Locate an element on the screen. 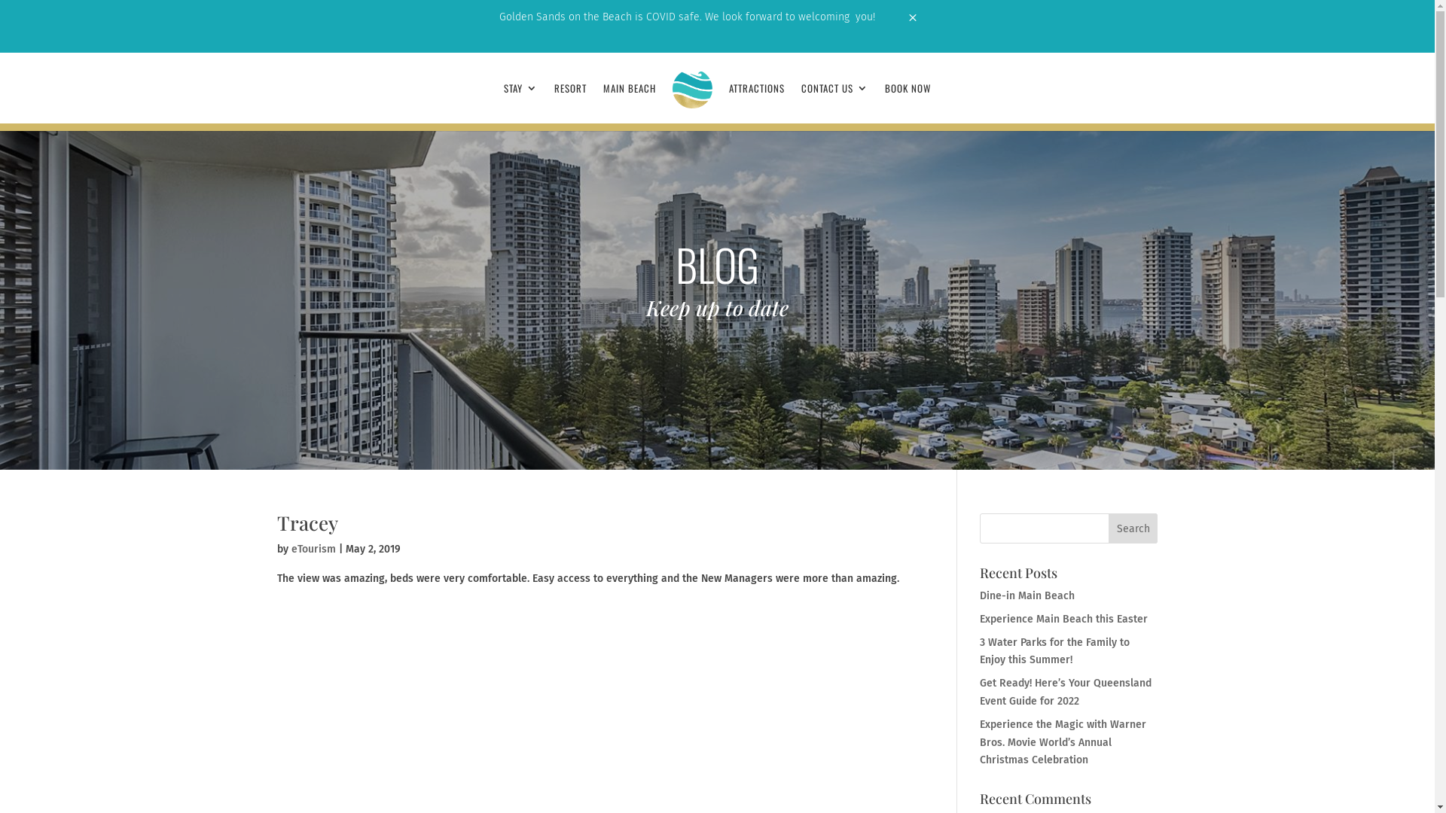 This screenshot has height=813, width=1446. RESORT is located at coordinates (571, 103).